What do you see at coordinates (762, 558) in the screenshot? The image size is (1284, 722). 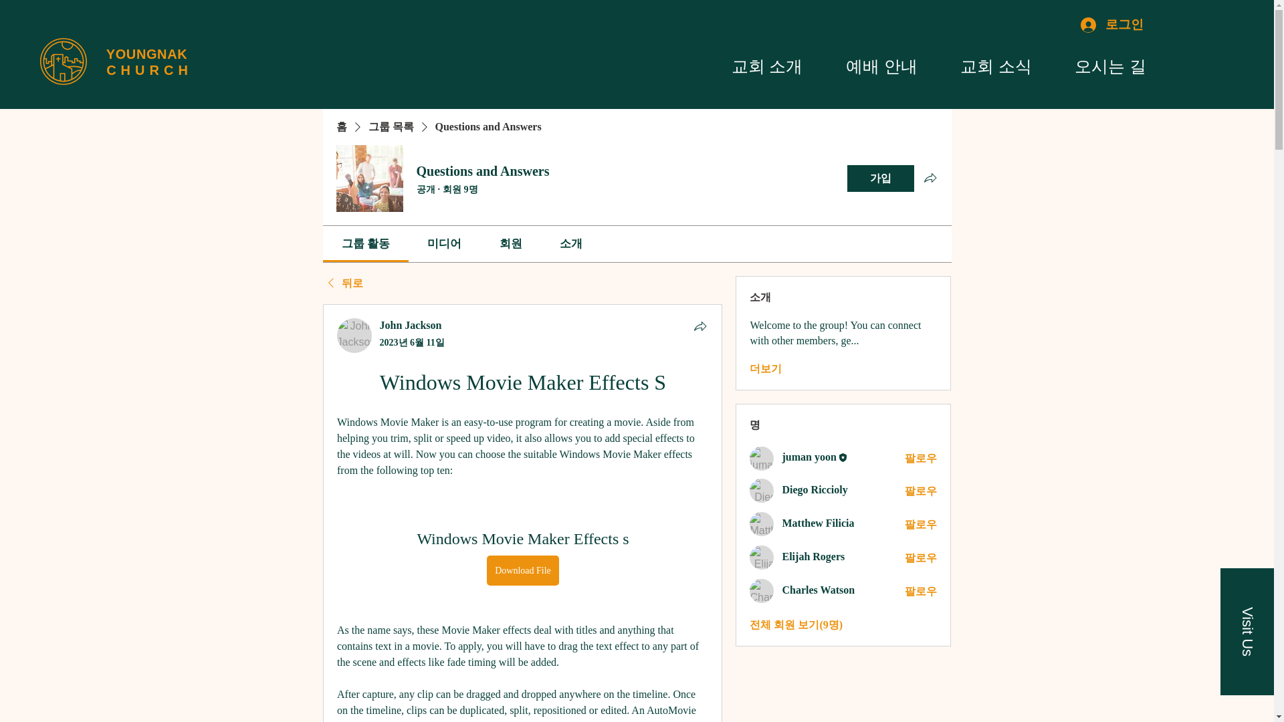 I see `Elijah Rogers` at bounding box center [762, 558].